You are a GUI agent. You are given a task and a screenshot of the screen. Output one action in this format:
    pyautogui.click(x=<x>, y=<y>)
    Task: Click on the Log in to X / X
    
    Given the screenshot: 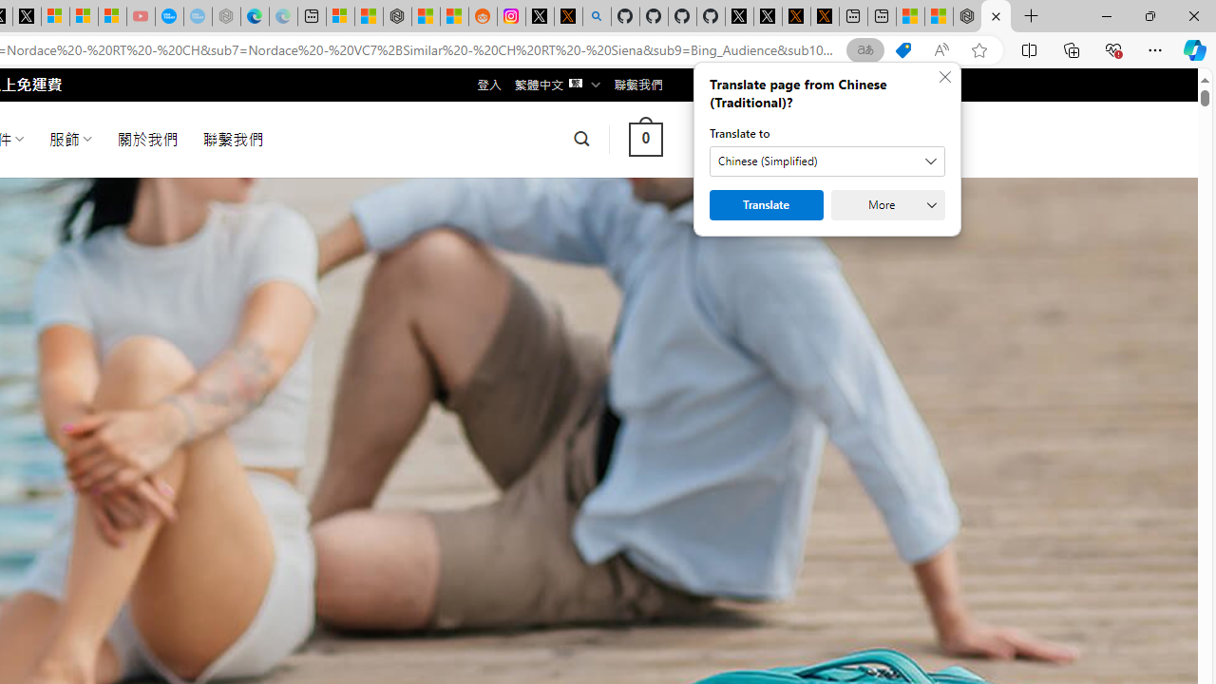 What is the action you would take?
    pyautogui.click(x=540, y=17)
    